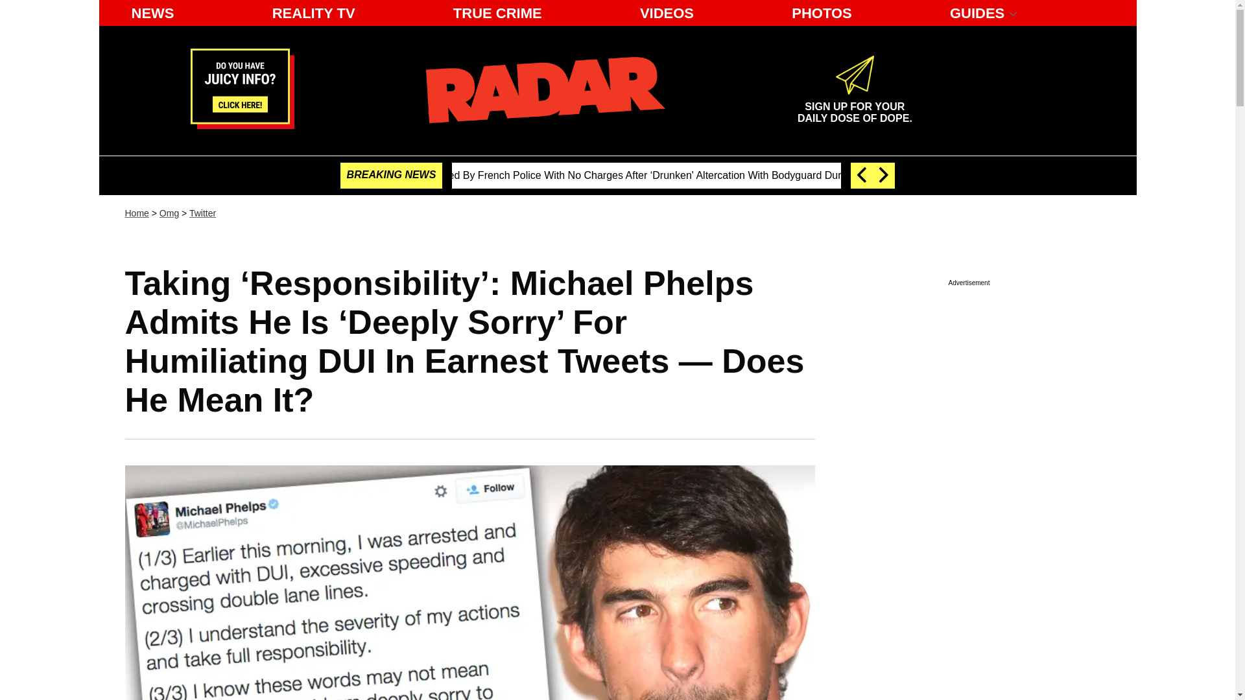 Image resolution: width=1245 pixels, height=700 pixels. I want to click on VIDEOS, so click(667, 13).